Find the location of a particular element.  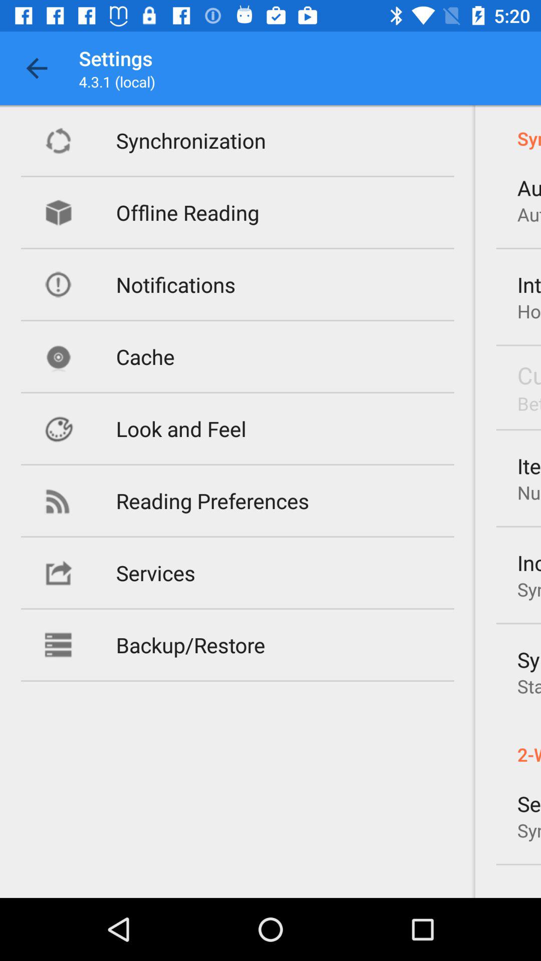

tap item to the left of settings app is located at coordinates (37, 68).